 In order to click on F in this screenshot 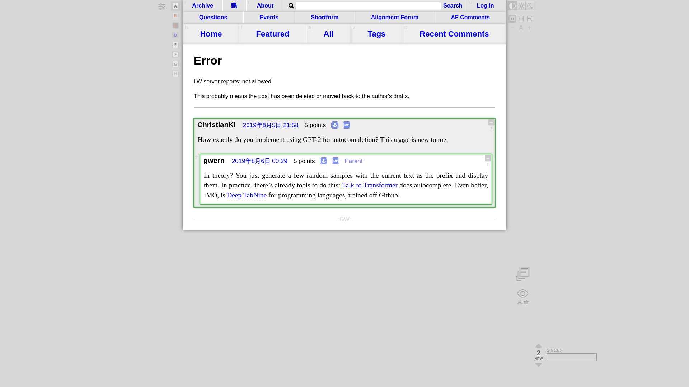, I will do `click(529, 19)`.